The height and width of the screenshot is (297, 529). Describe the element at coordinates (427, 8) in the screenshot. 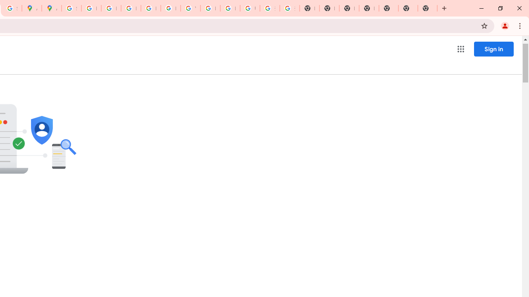

I see `New Tab` at that location.